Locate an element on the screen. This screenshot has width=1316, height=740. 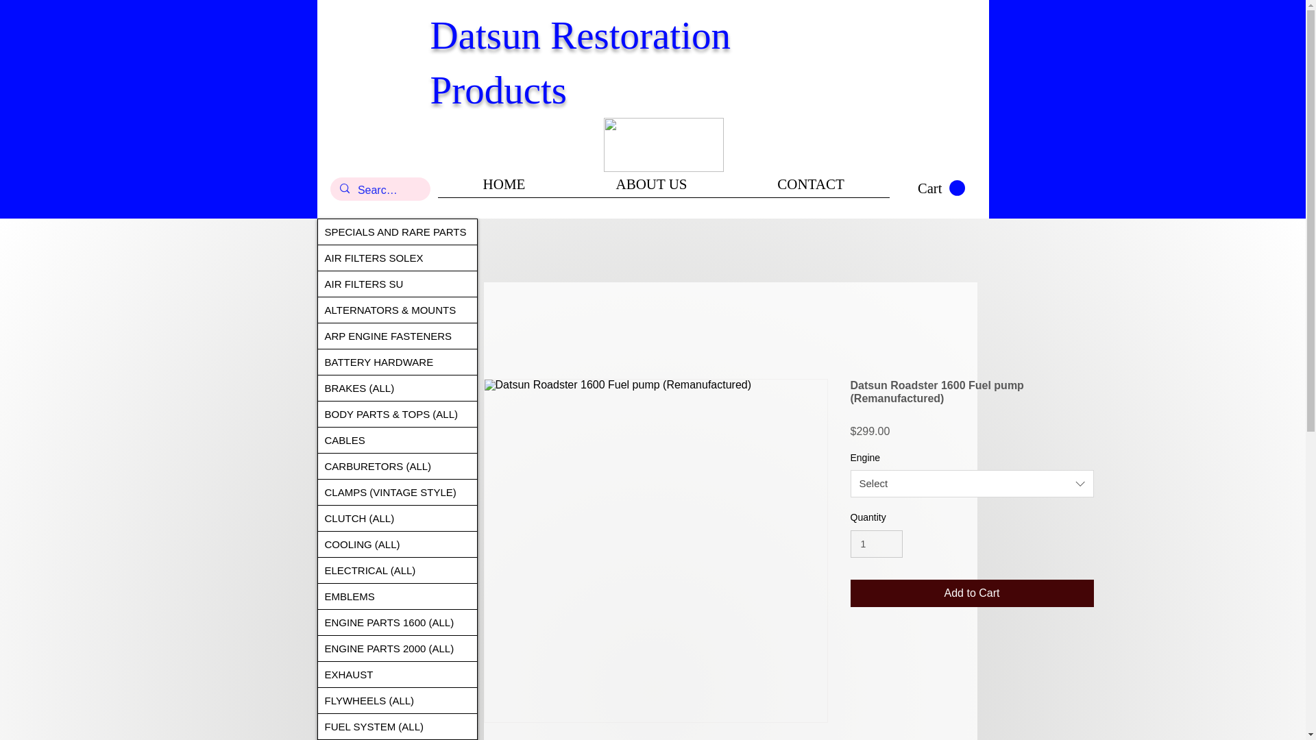
AIR FILTERS SOLEX is located at coordinates (398, 258).